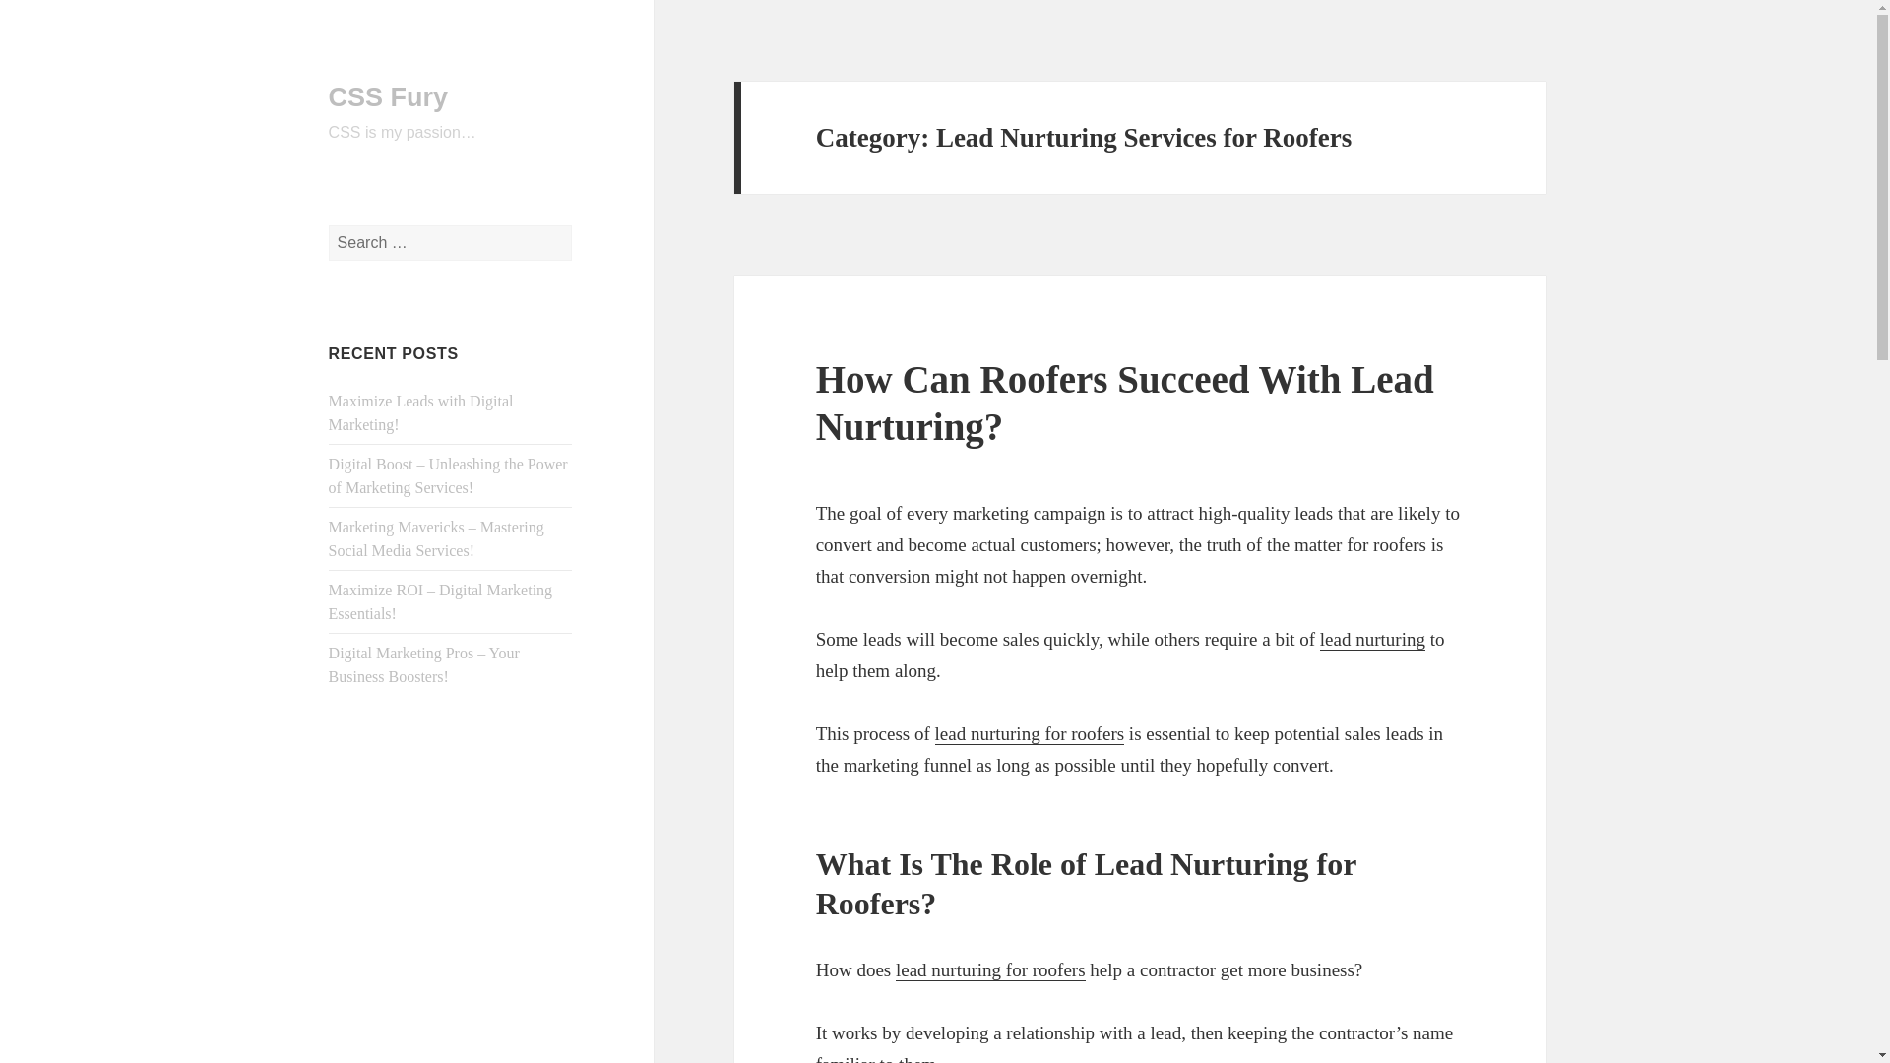 This screenshot has width=1890, height=1063. What do you see at coordinates (990, 970) in the screenshot?
I see `lead nurturing for roofers` at bounding box center [990, 970].